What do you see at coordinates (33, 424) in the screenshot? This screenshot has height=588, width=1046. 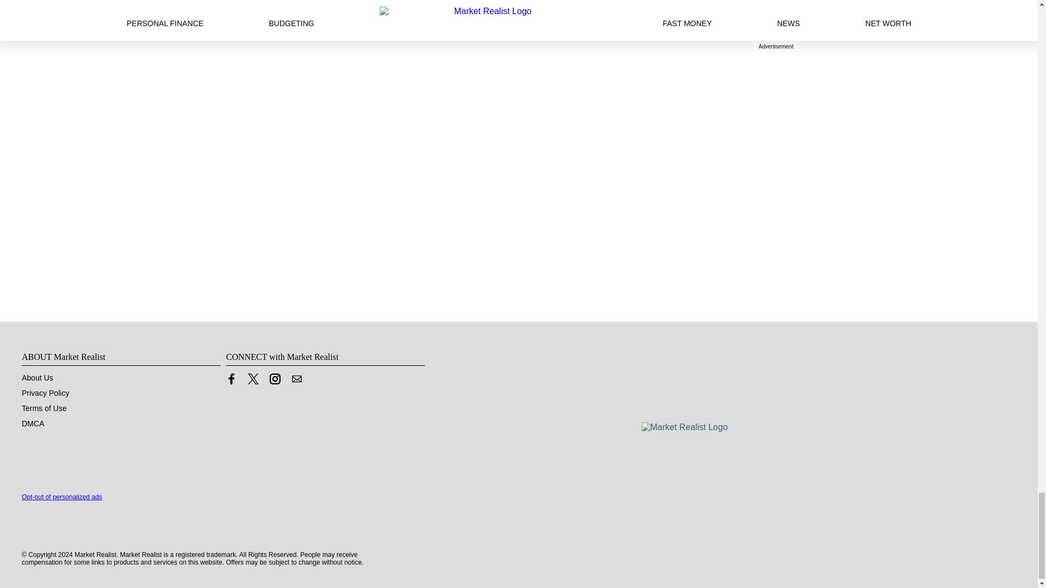 I see `DMCA` at bounding box center [33, 424].